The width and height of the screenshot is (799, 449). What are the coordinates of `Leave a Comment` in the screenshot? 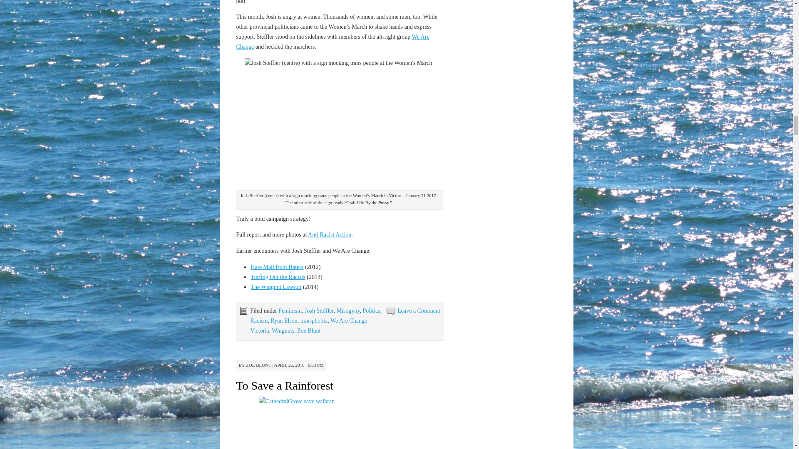 It's located at (419, 310).